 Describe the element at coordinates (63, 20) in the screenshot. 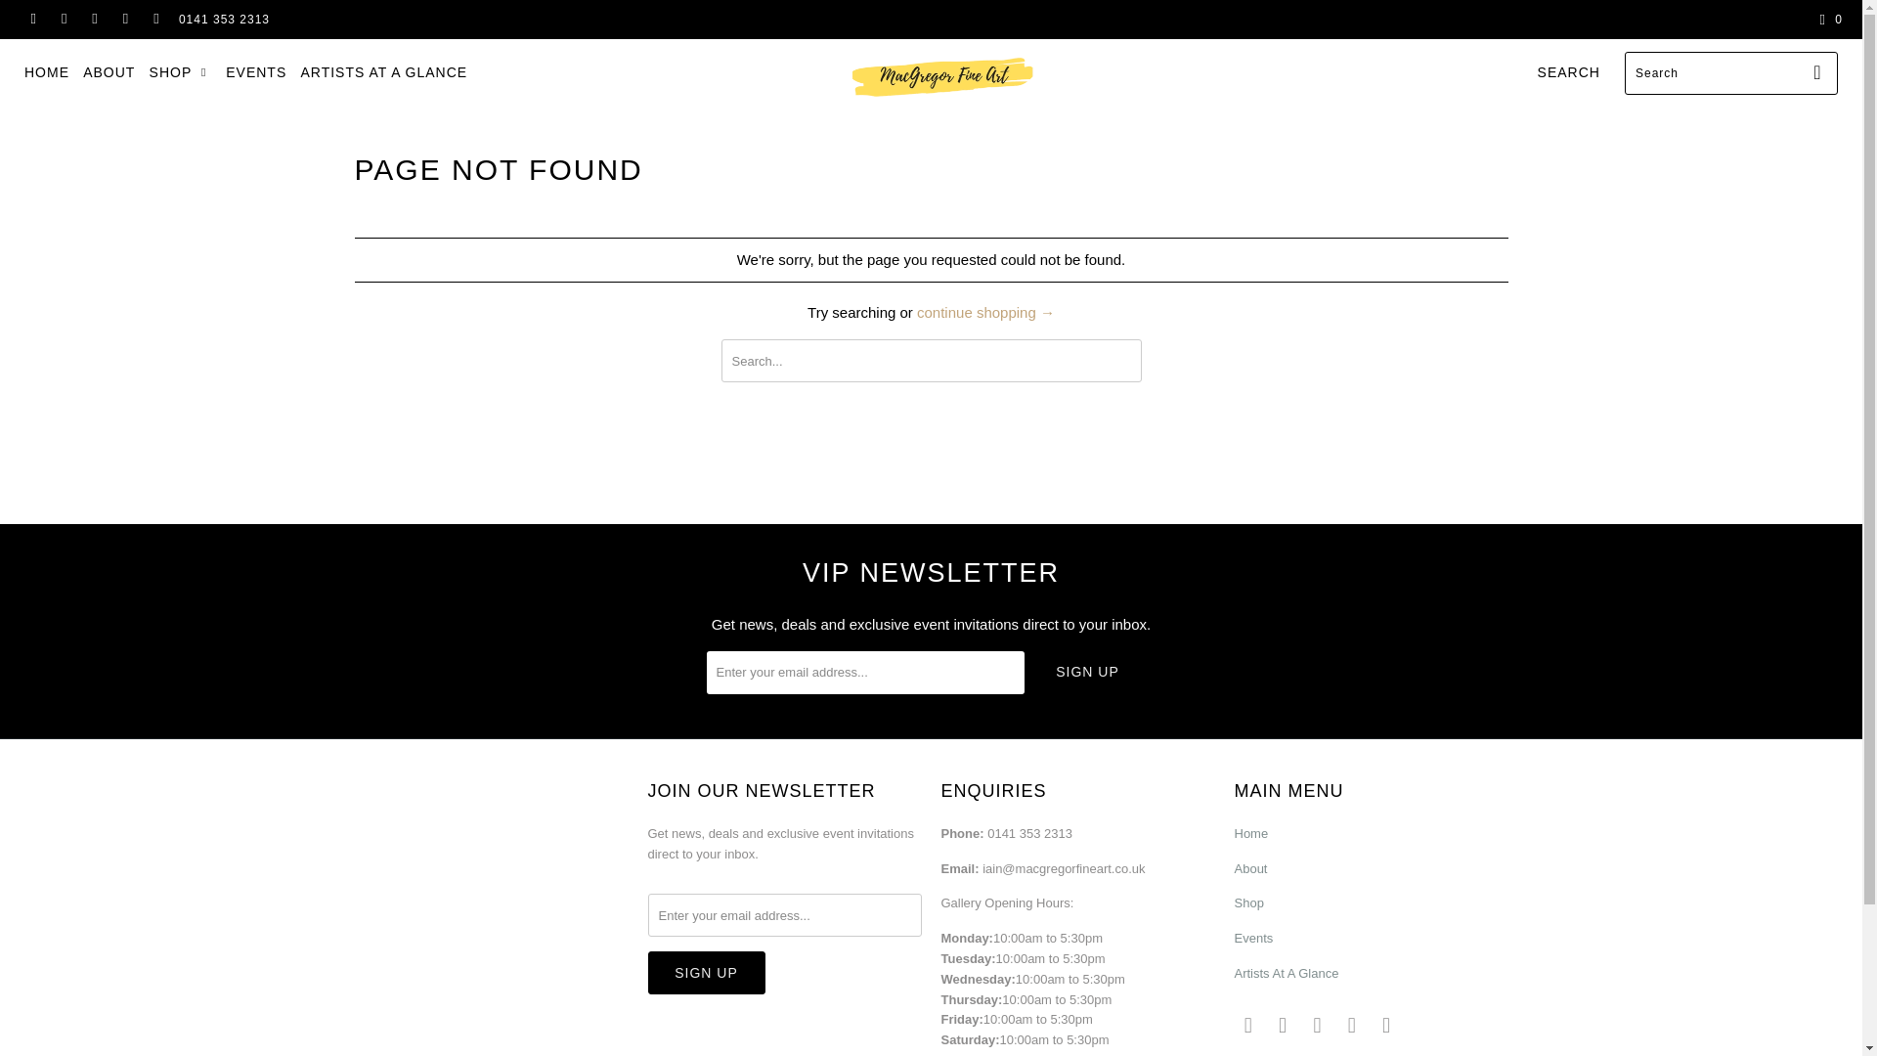

I see `MacGregor Fine Art on Facebook` at that location.